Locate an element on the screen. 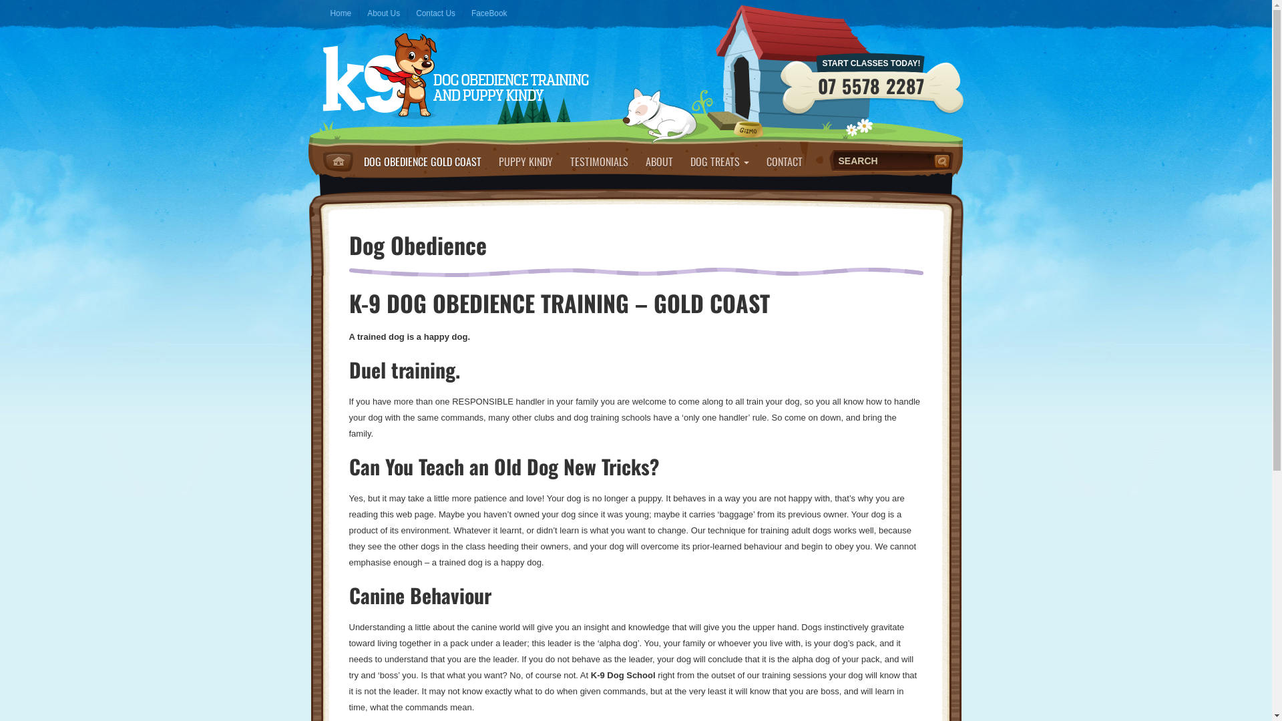 This screenshot has height=721, width=1282. ABOUT is located at coordinates (660, 162).